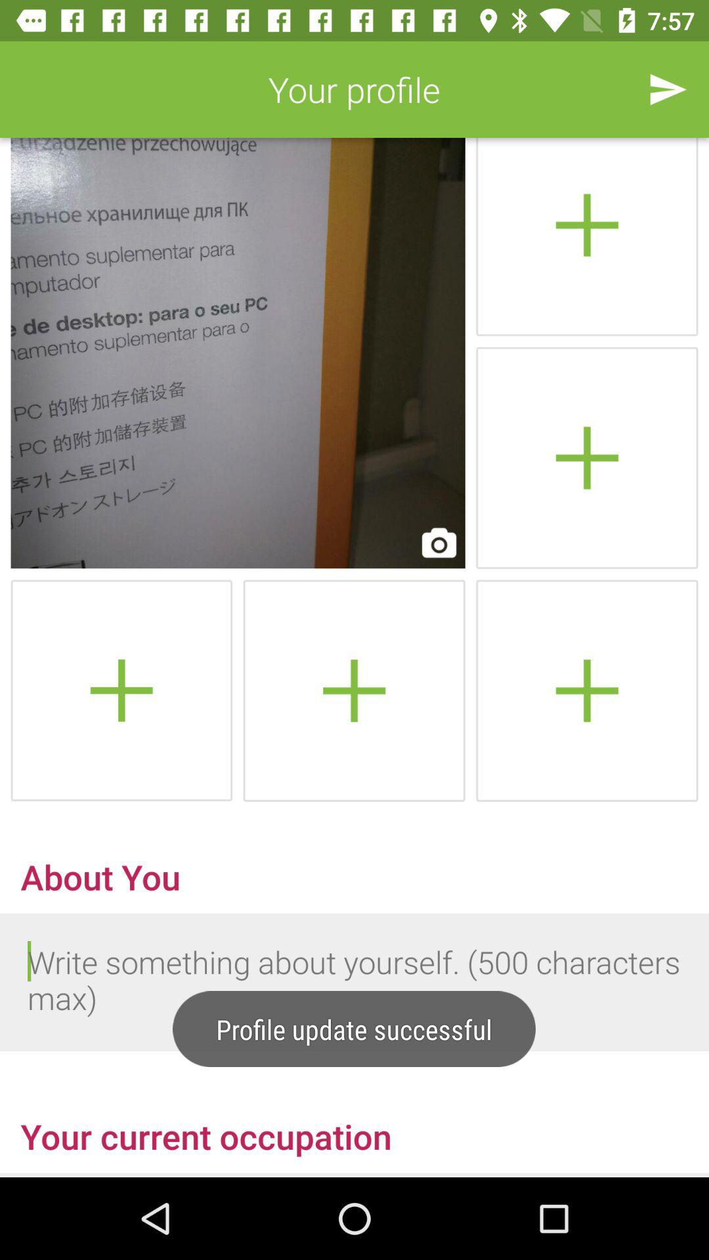 Image resolution: width=709 pixels, height=1260 pixels. I want to click on add an image, so click(587, 690).